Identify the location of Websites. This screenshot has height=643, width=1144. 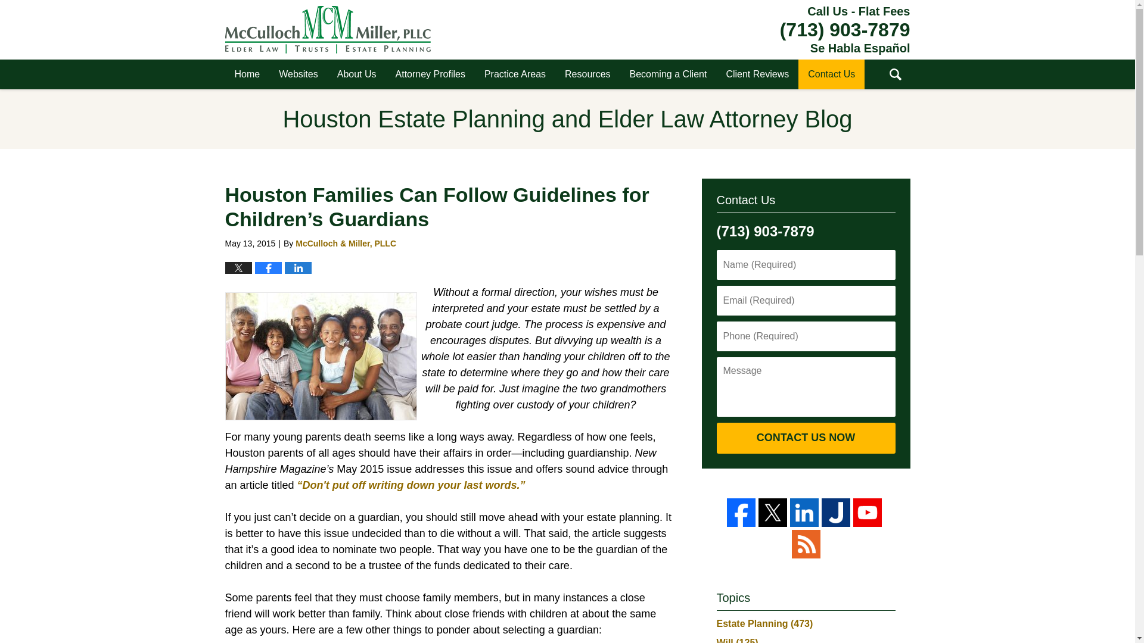
(298, 74).